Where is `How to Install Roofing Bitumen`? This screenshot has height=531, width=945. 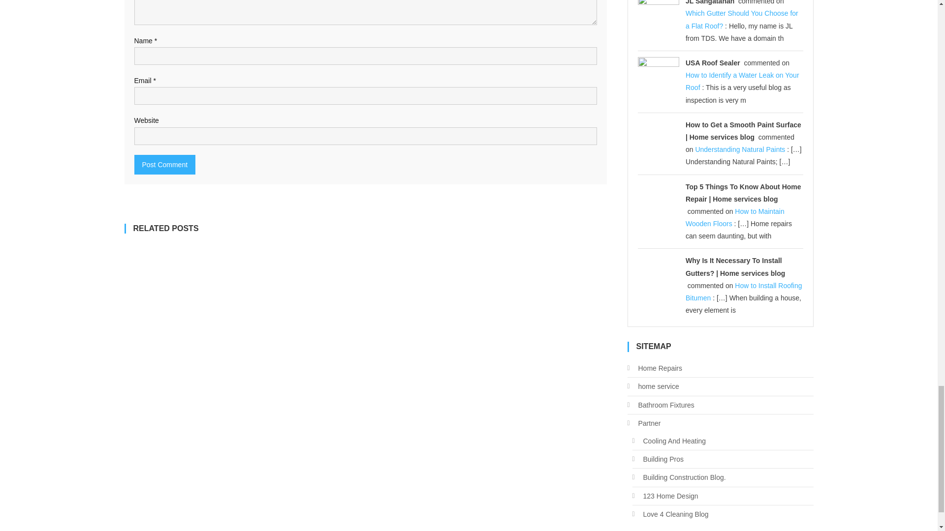 How to Install Roofing Bitumen is located at coordinates (744, 292).